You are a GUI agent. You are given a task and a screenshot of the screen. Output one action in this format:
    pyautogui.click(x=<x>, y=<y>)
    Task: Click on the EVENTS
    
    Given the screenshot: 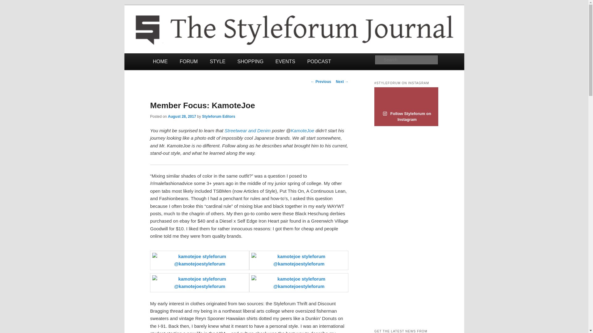 What is the action you would take?
    pyautogui.click(x=285, y=61)
    